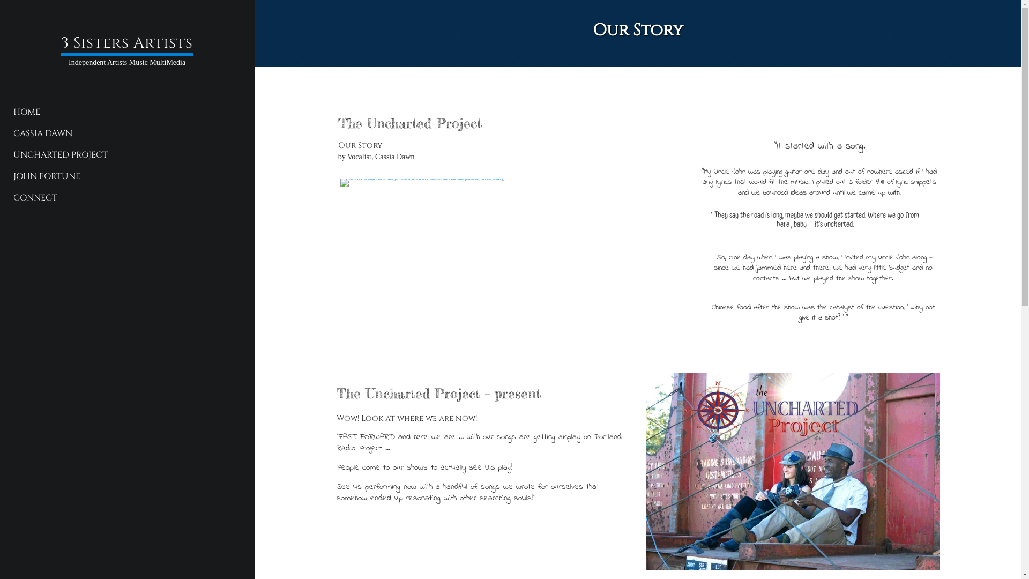 This screenshot has height=579, width=1029. Describe the element at coordinates (127, 44) in the screenshot. I see `3 Sisters Artists` at that location.